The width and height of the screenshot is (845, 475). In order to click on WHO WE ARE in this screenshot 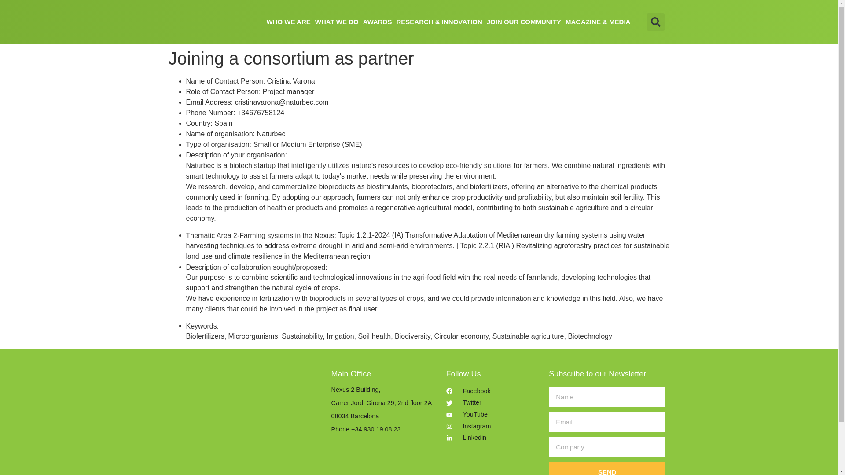, I will do `click(288, 22)`.